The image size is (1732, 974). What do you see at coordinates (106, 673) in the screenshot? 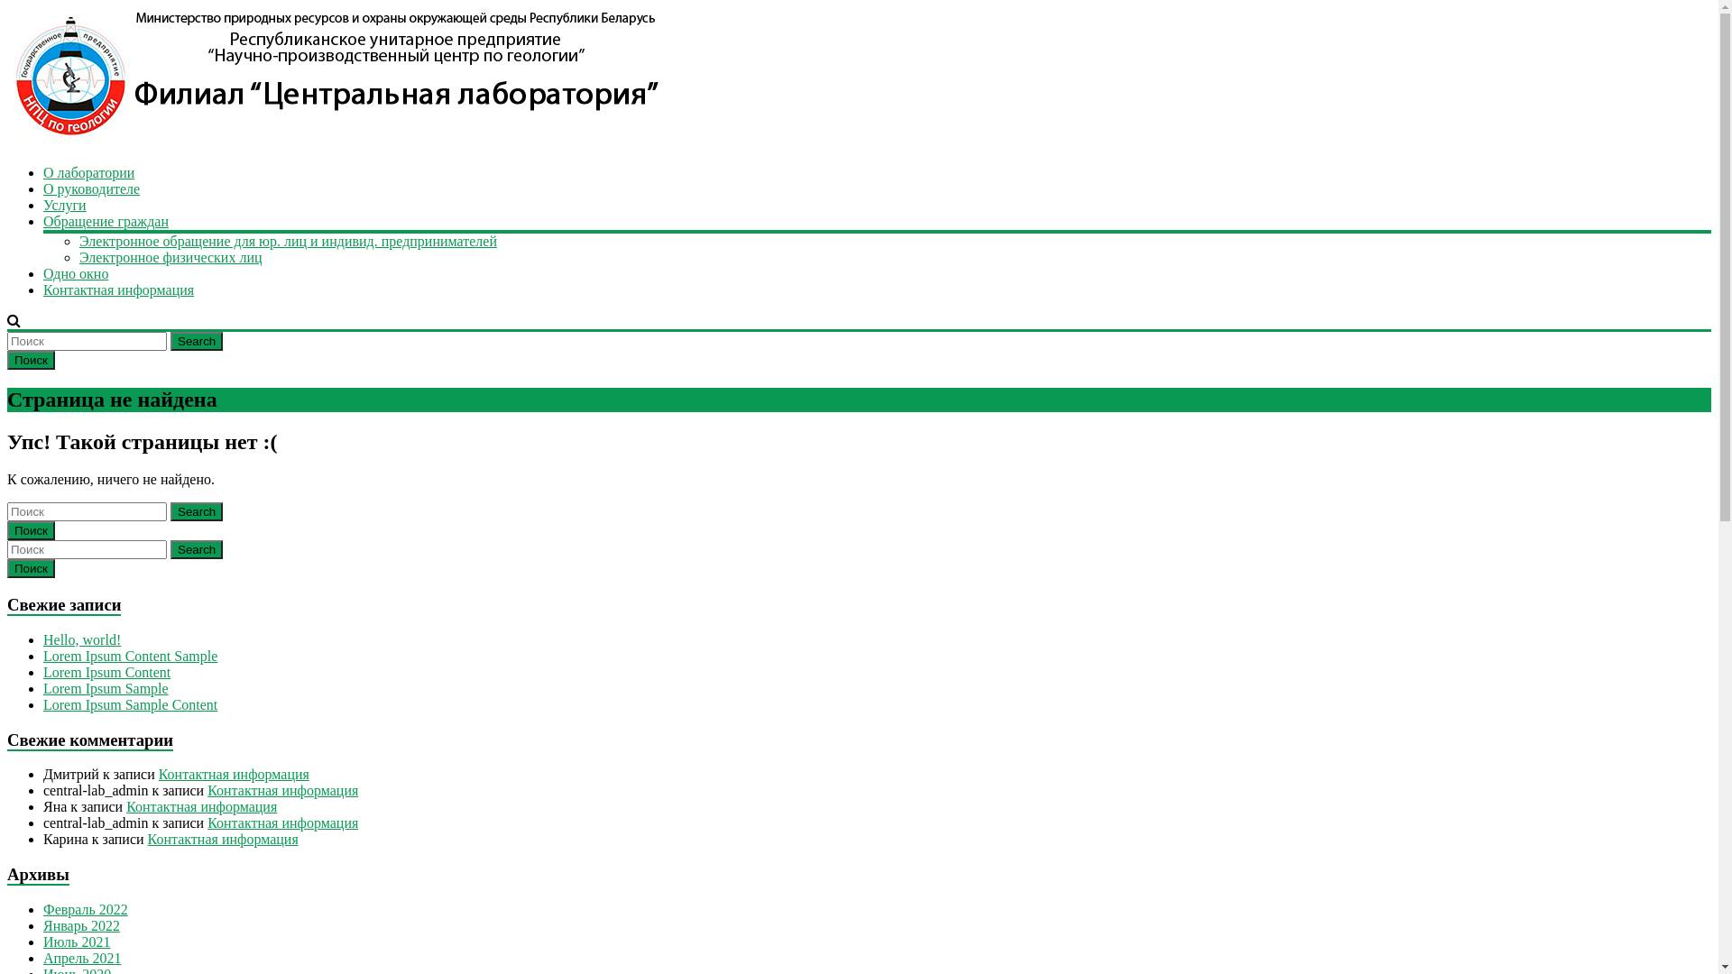
I see `Lorem Ipsum Content` at bounding box center [106, 673].